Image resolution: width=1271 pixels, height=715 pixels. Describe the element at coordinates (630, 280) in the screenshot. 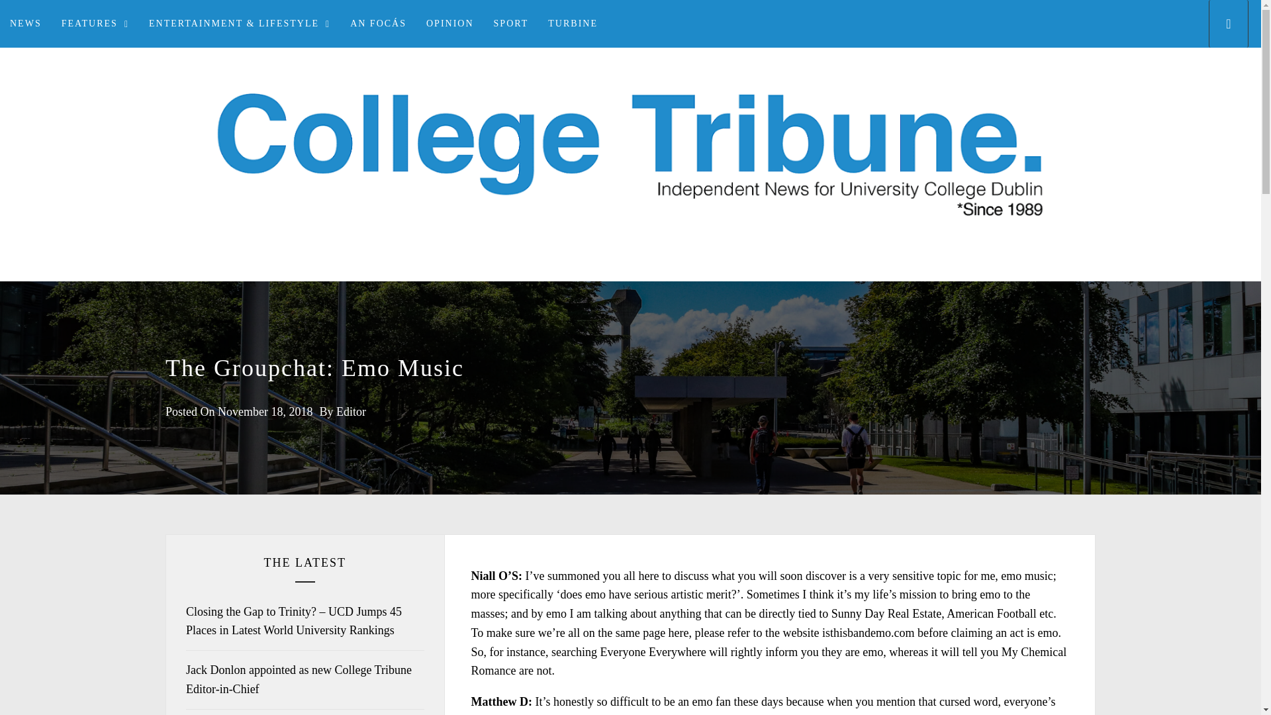

I see `COLLEGE TRIBUNE` at that location.